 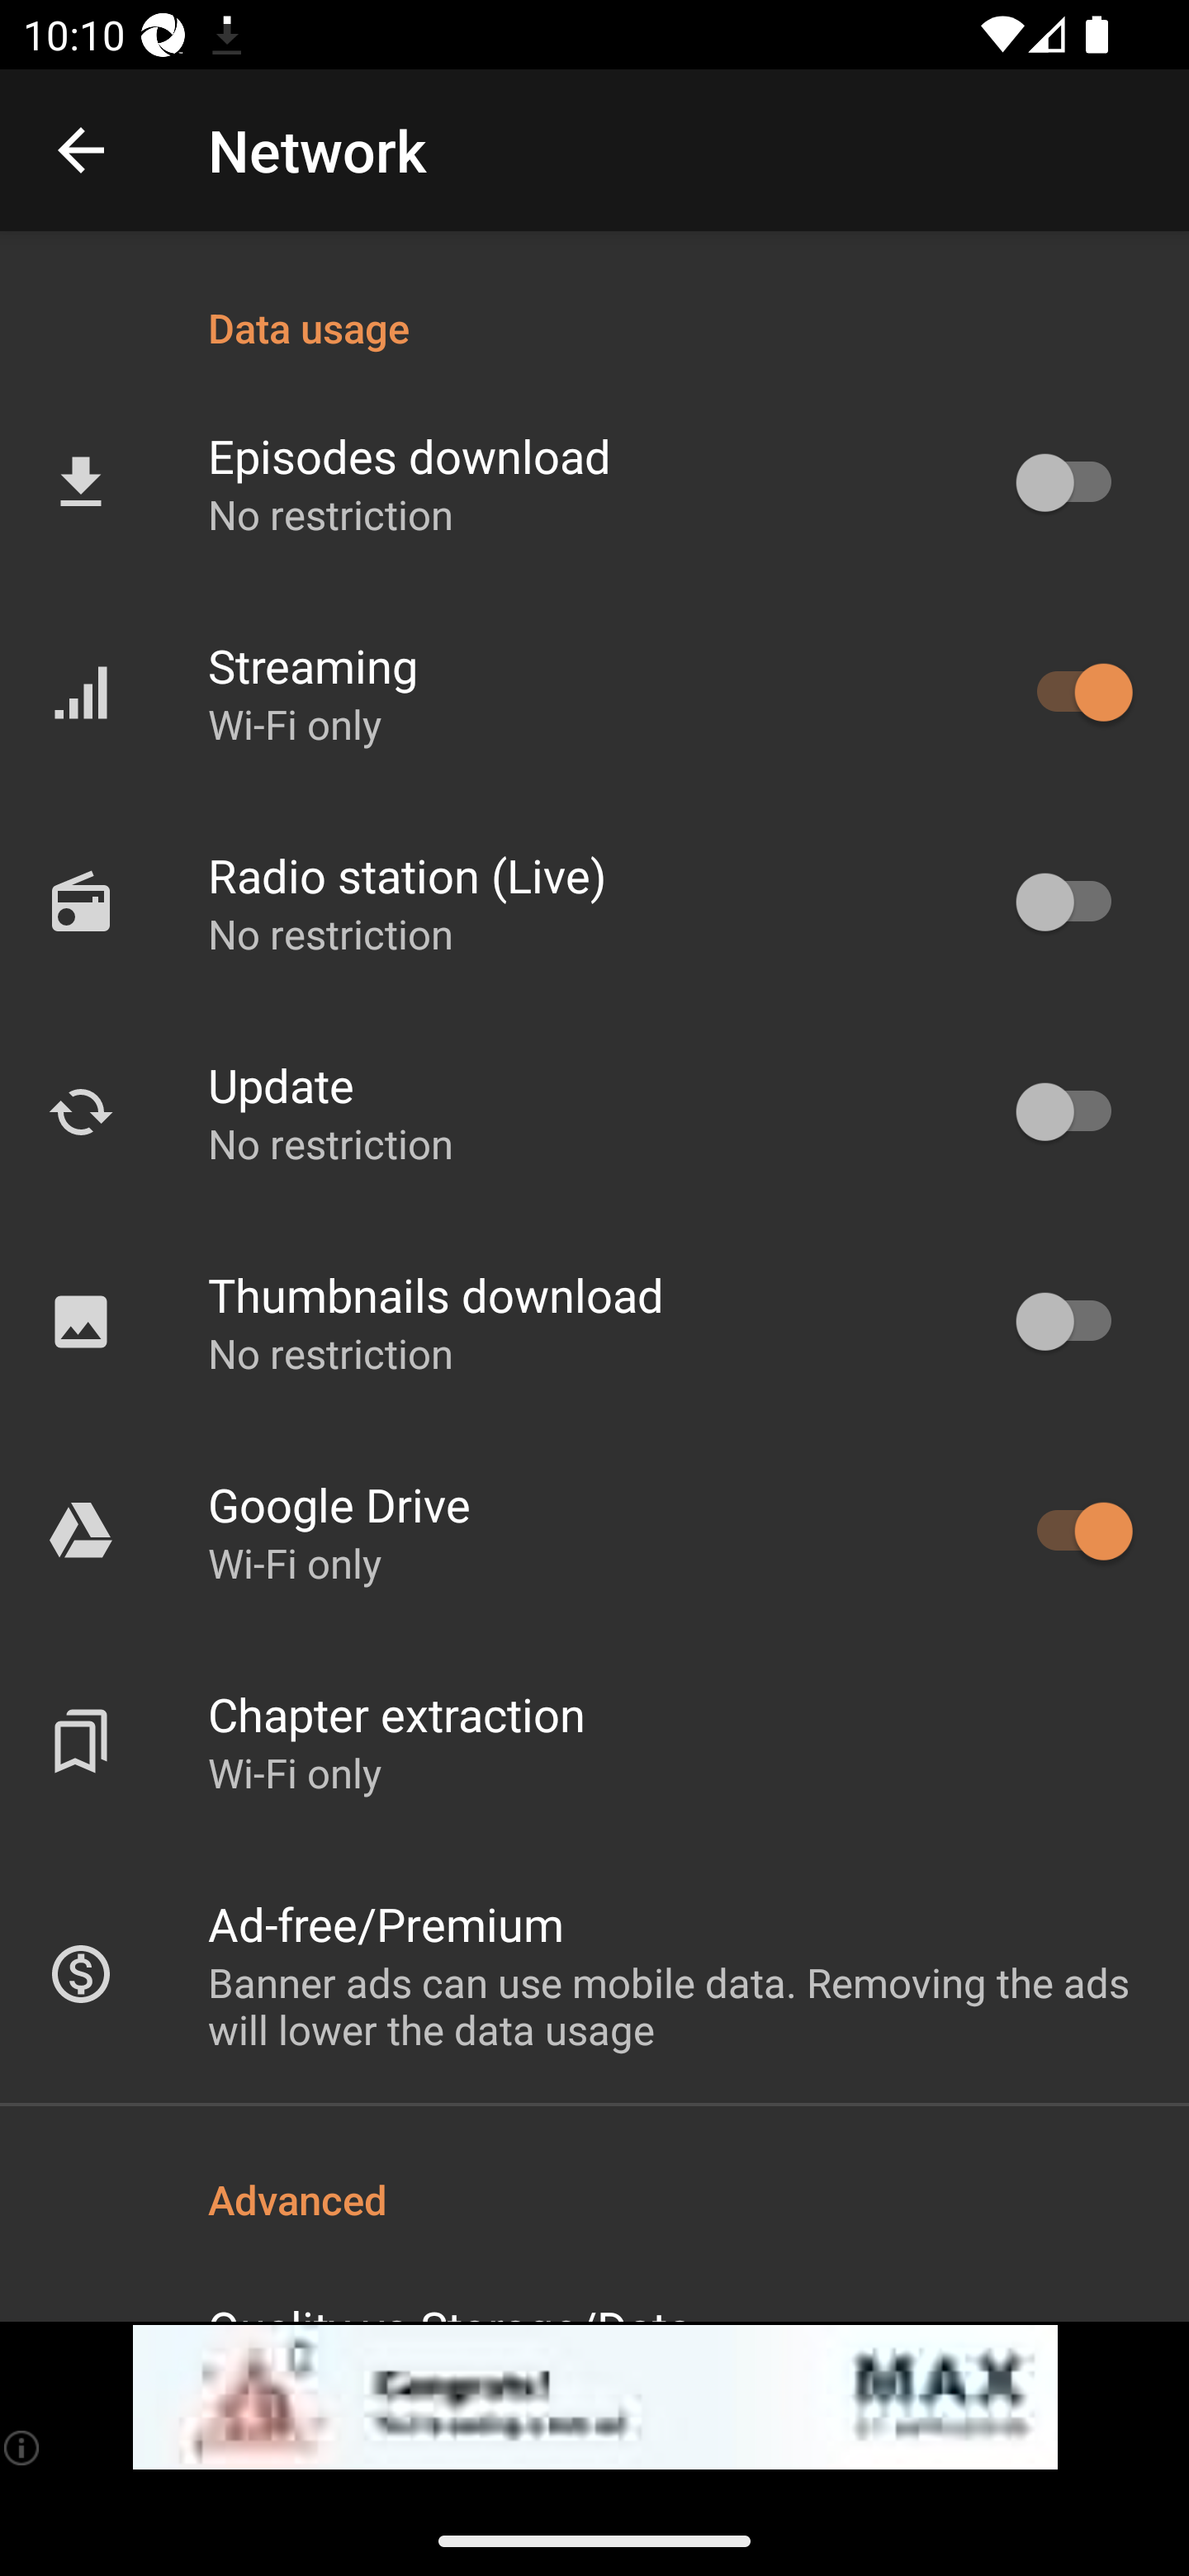 I want to click on Update No restriction, so click(x=594, y=1111).